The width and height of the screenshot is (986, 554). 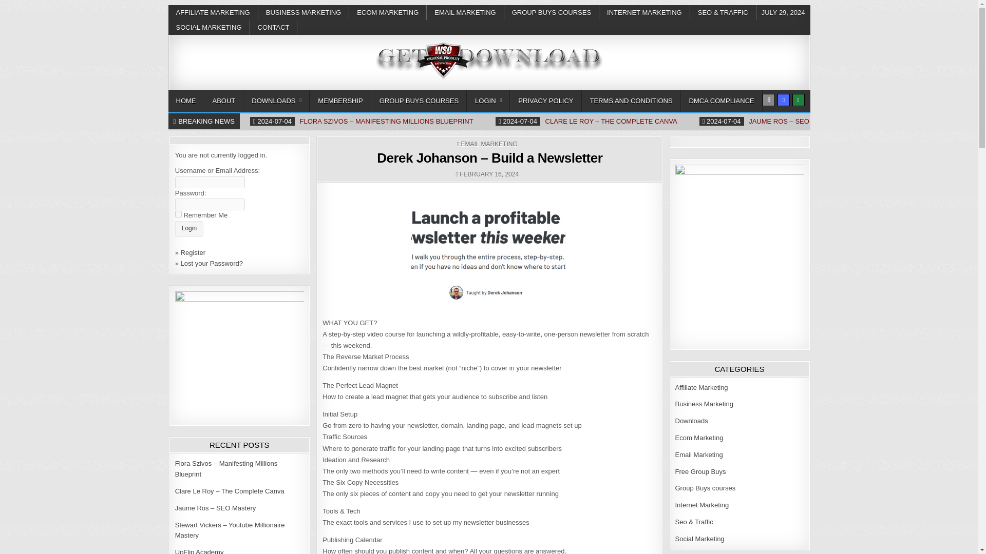 What do you see at coordinates (304, 12) in the screenshot?
I see `BUSINESS MARKETING` at bounding box center [304, 12].